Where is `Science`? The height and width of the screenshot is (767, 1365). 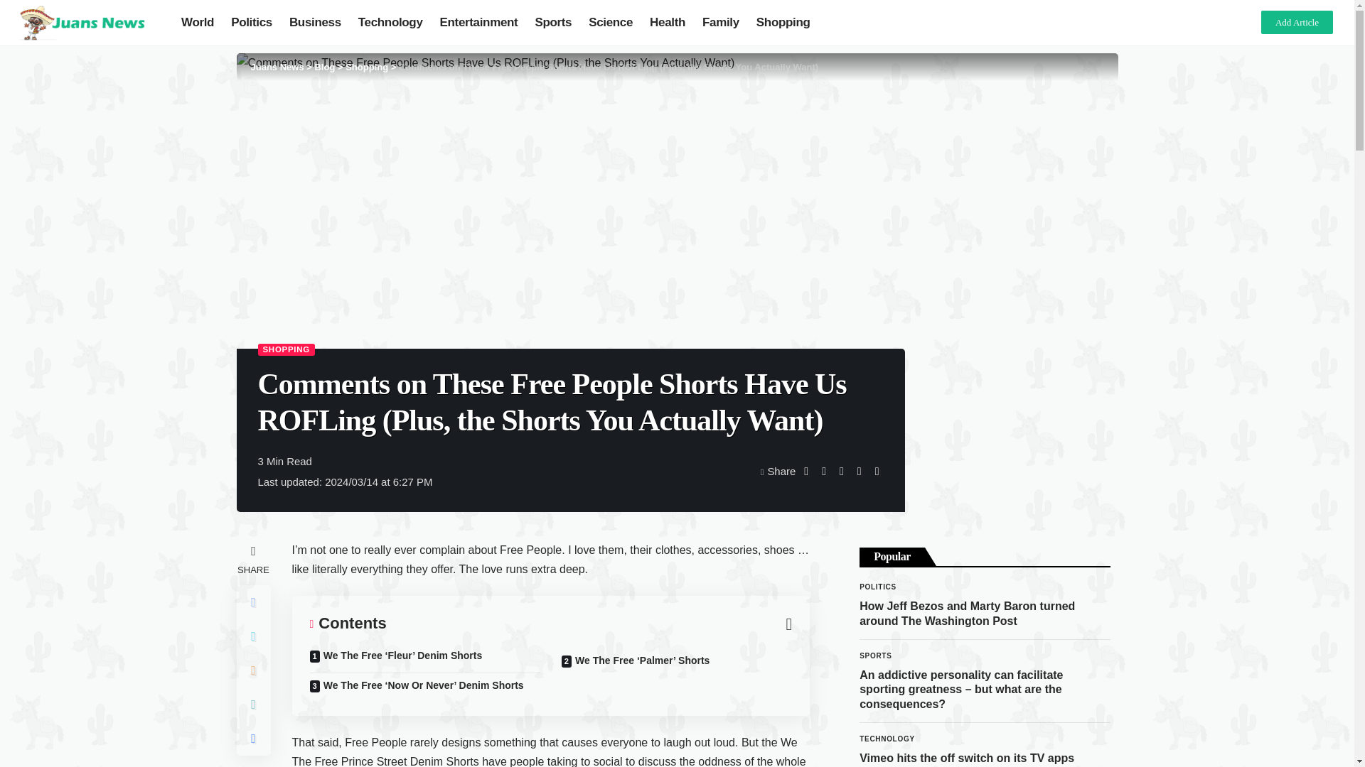 Science is located at coordinates (611, 23).